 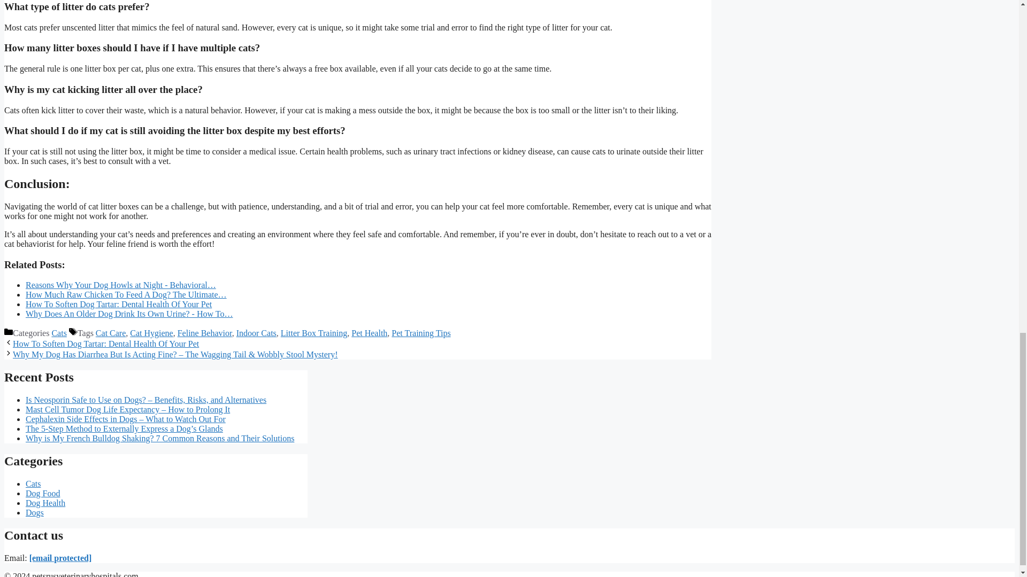 I want to click on Litter Box Training, so click(x=313, y=332).